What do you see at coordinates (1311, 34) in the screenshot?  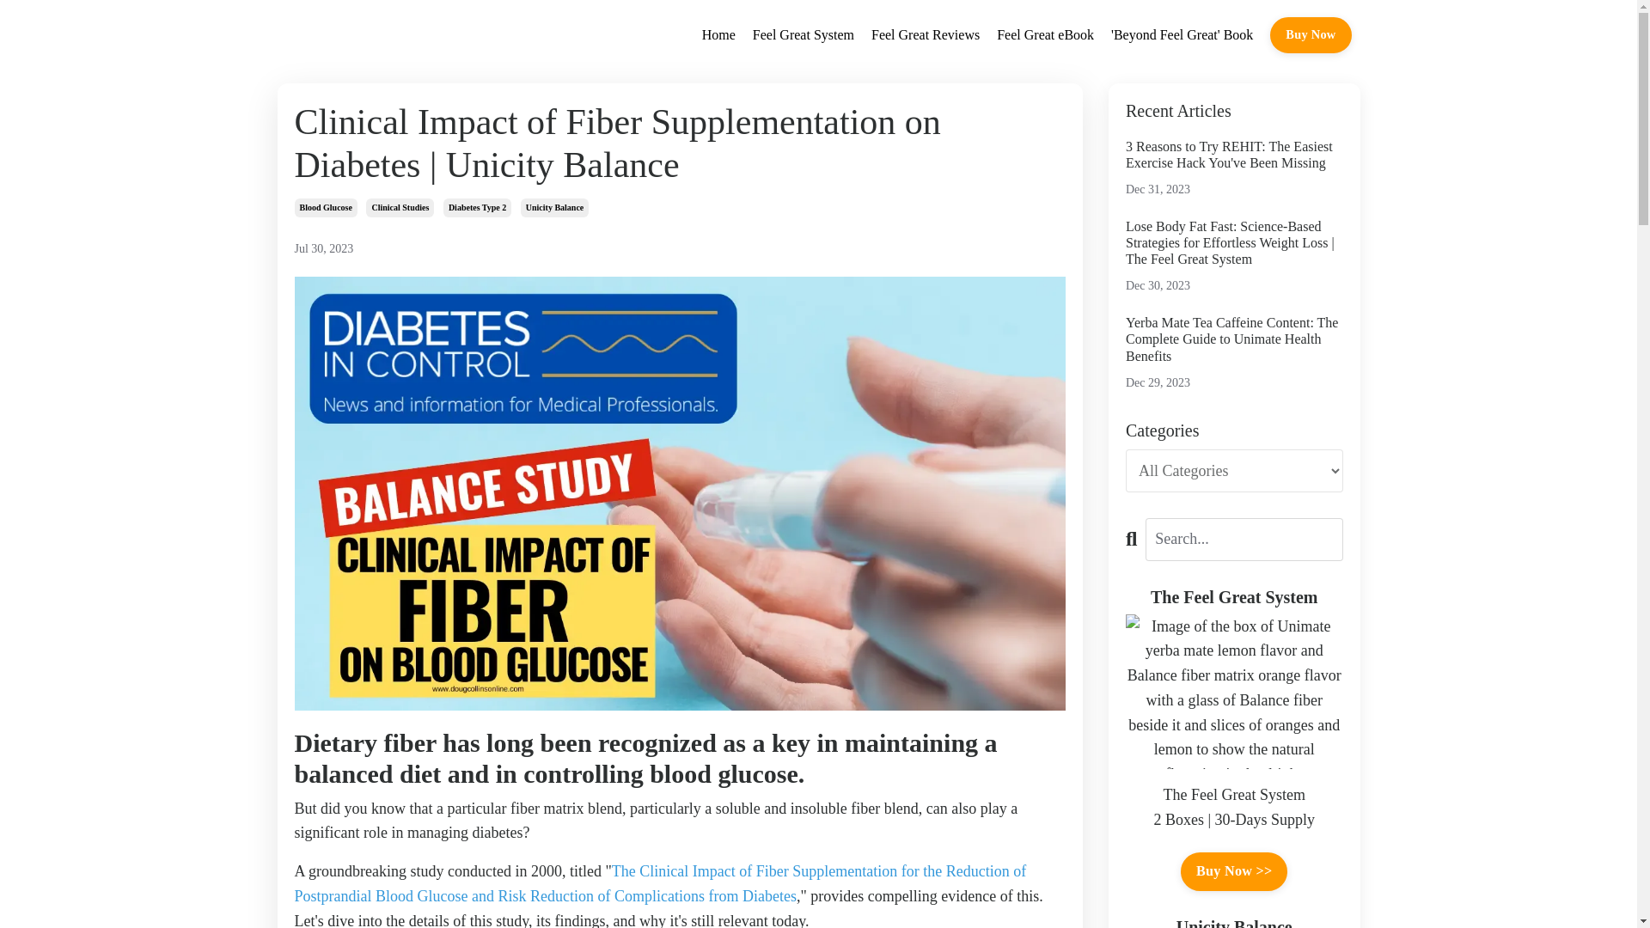 I see `Buy Now` at bounding box center [1311, 34].